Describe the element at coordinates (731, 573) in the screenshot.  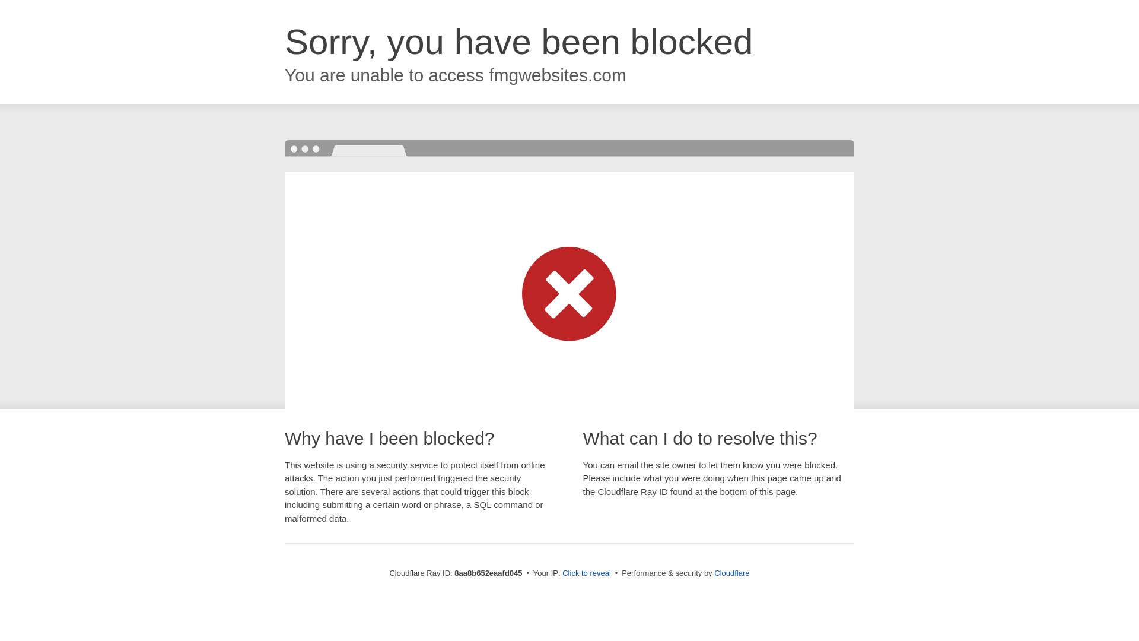
I see `Cloudflare` at that location.